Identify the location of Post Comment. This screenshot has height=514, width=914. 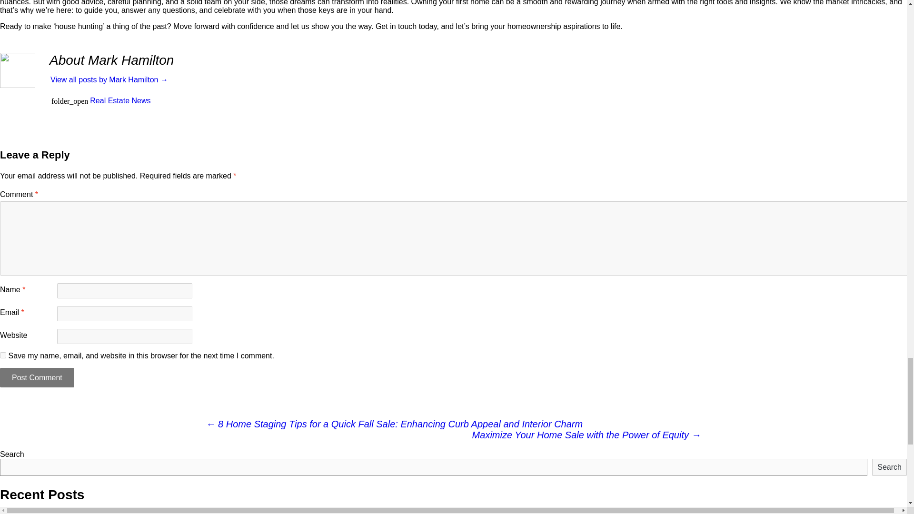
(37, 378).